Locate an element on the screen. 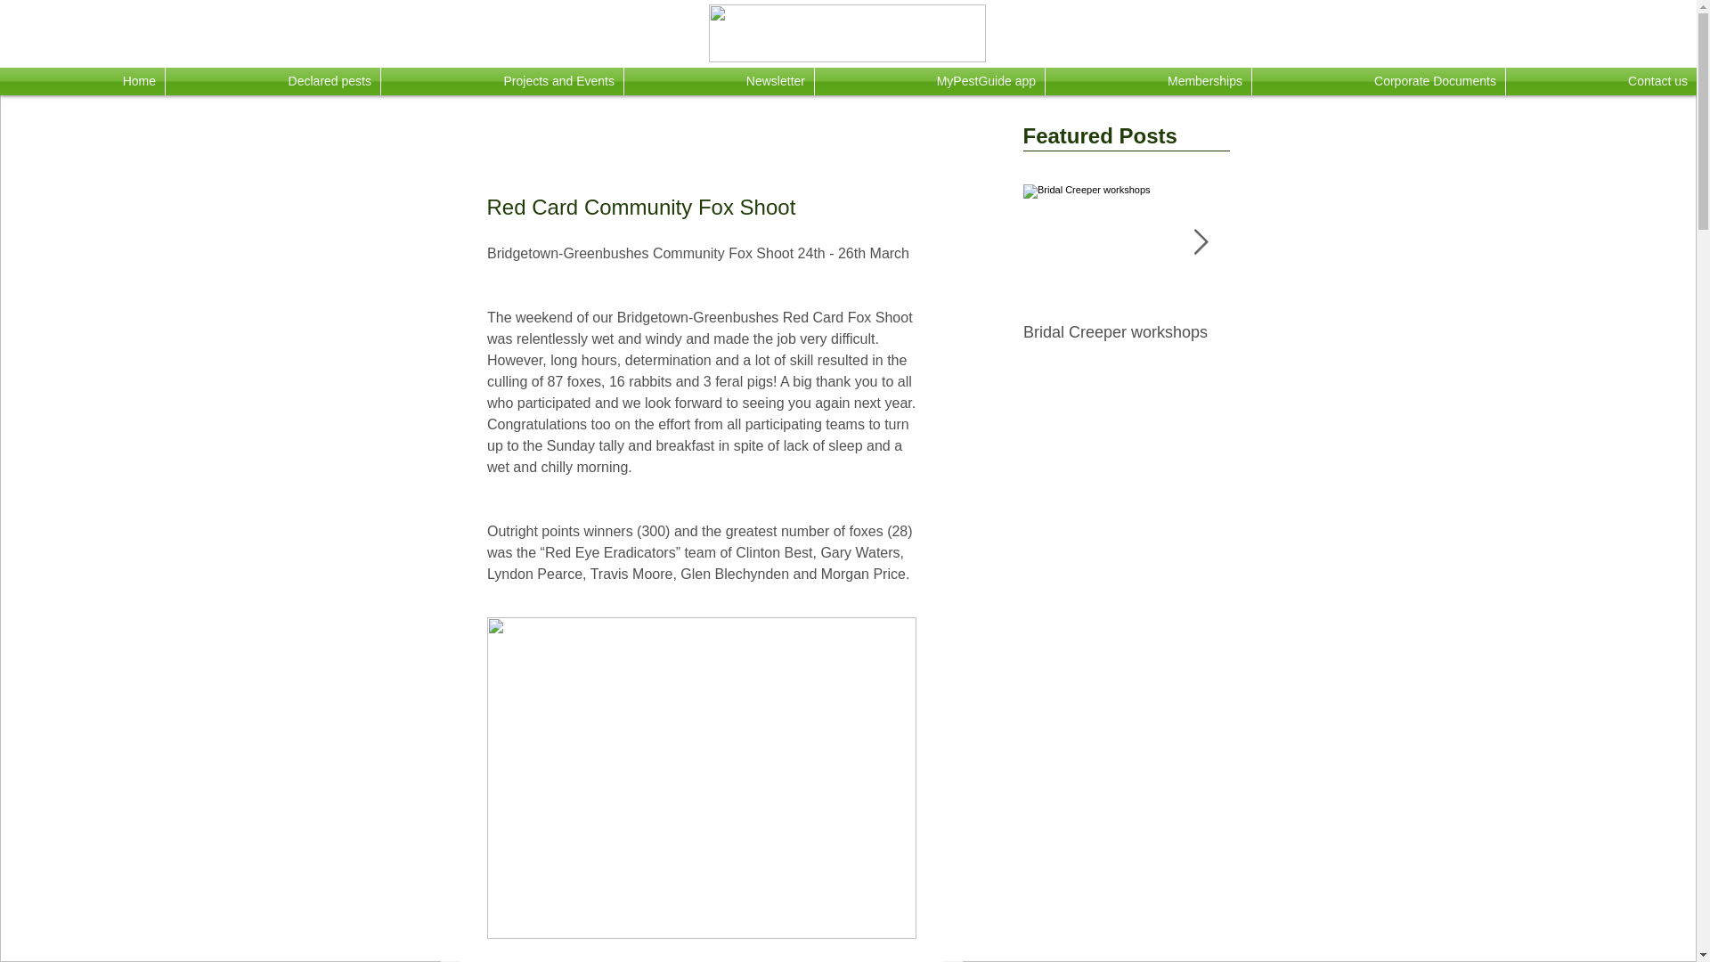  Home is located at coordinates (82, 80).